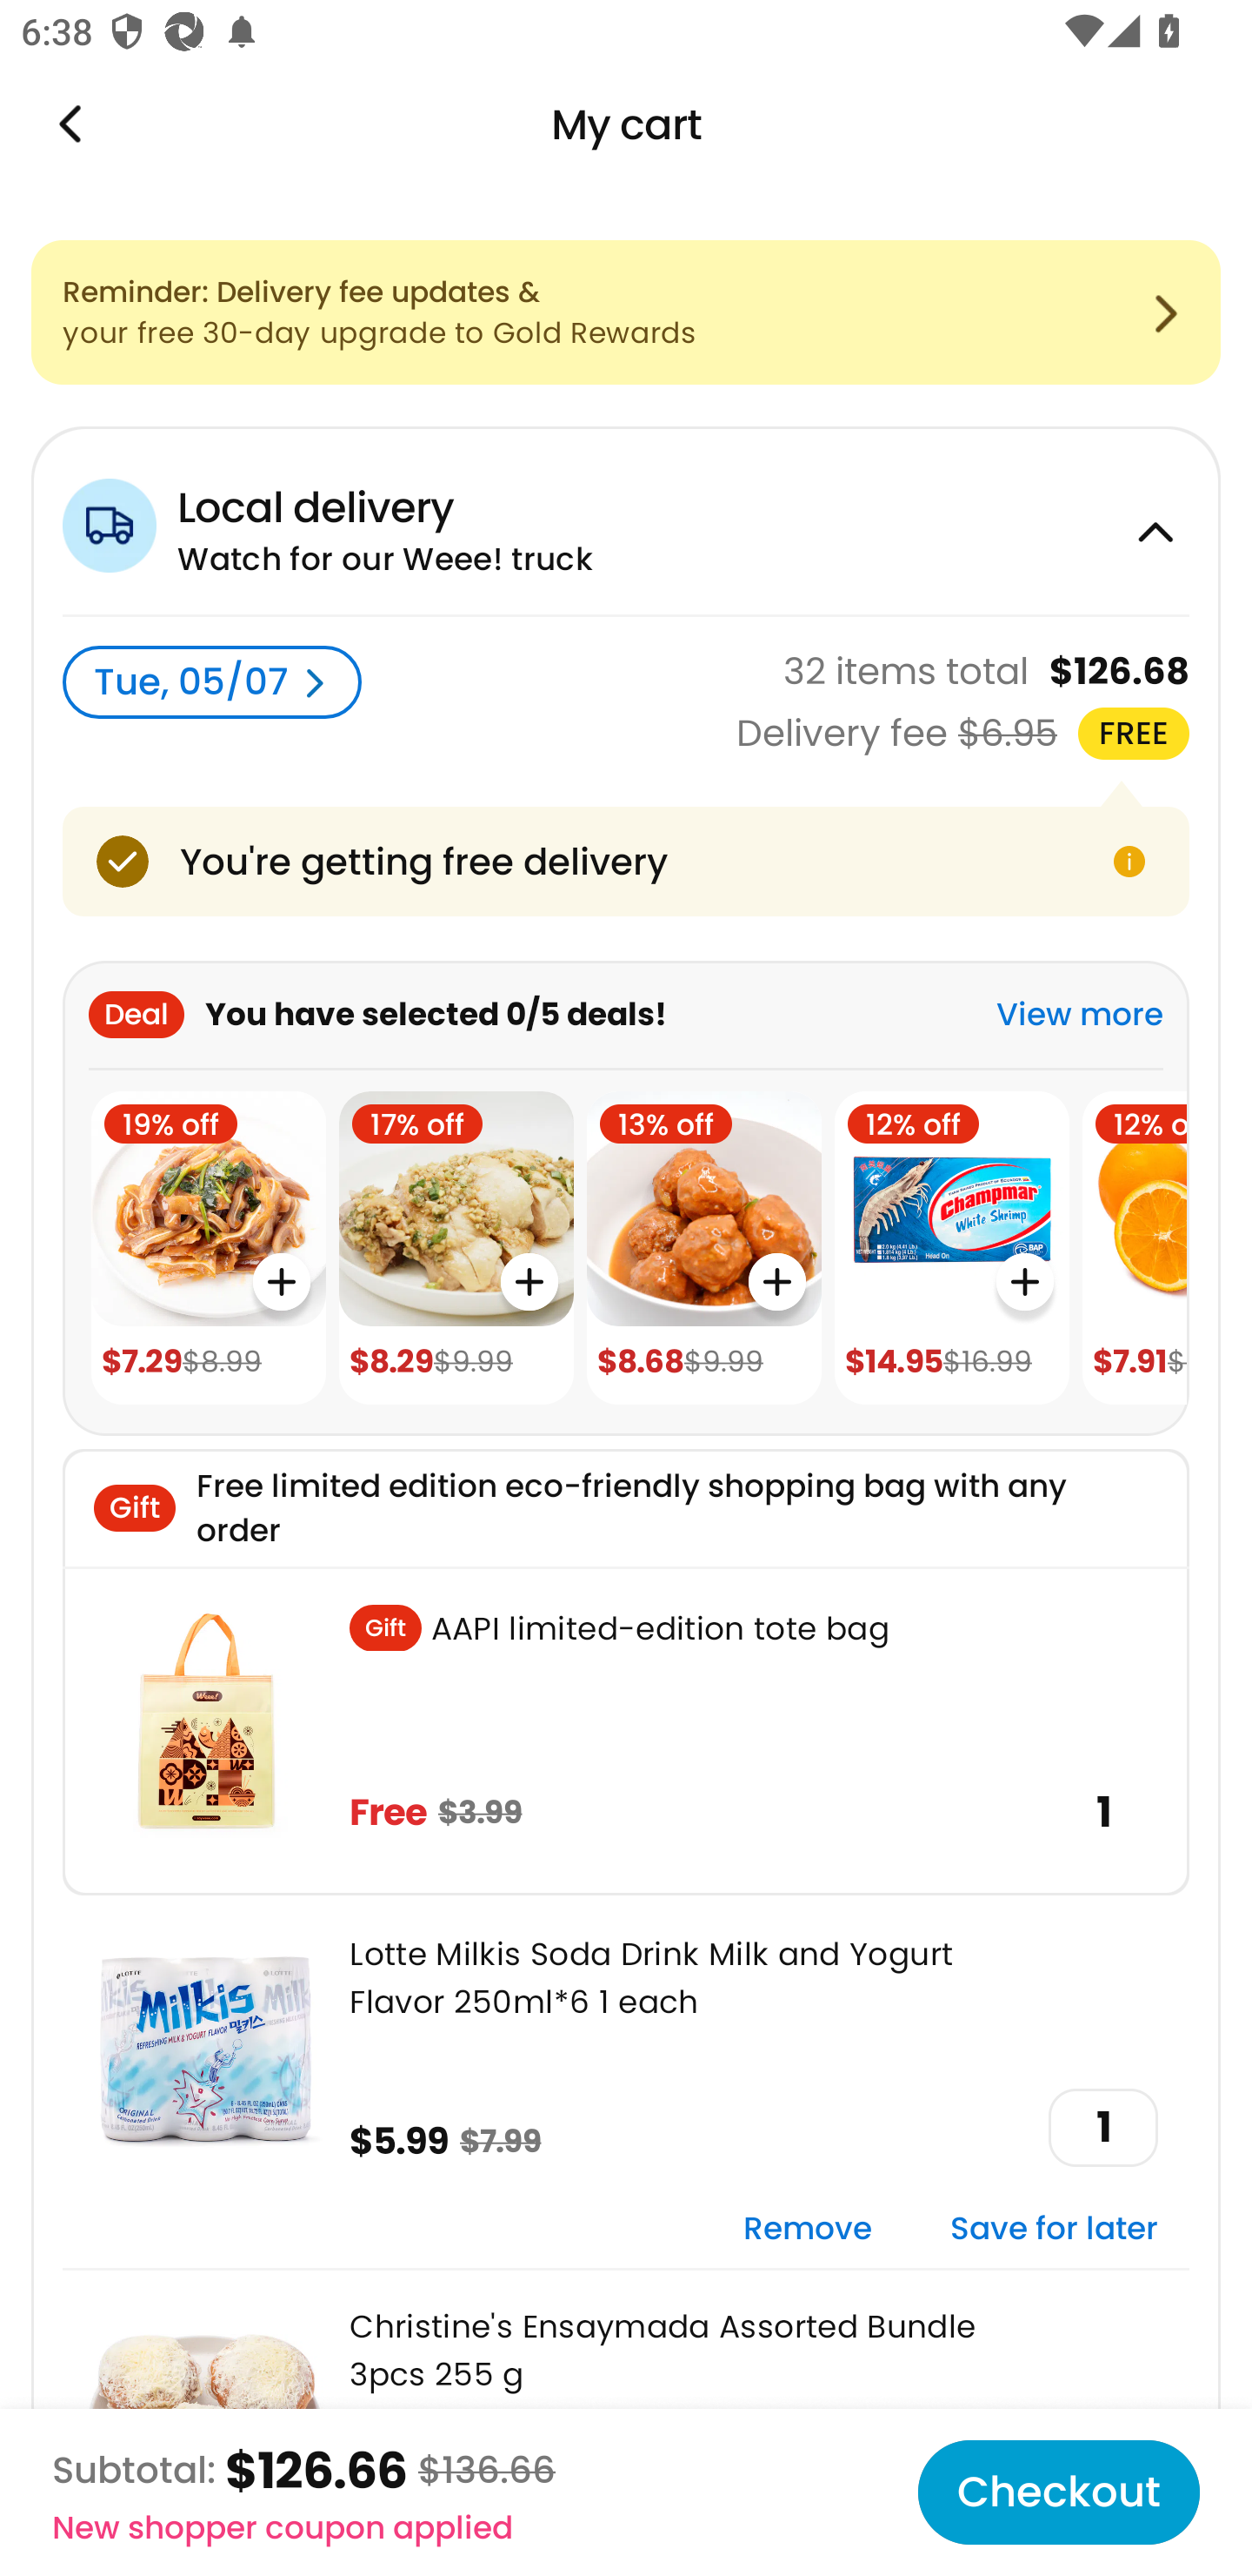 The image size is (1252, 2576). Describe the element at coordinates (704, 1248) in the screenshot. I see `13% off $8.68 $9.99` at that location.